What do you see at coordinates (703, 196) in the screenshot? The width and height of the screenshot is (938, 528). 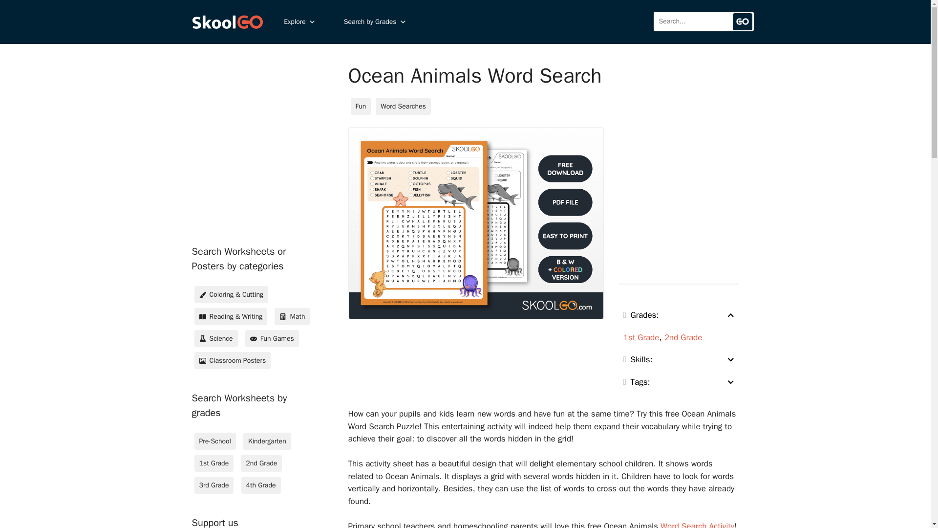 I see `Advertisement` at bounding box center [703, 196].